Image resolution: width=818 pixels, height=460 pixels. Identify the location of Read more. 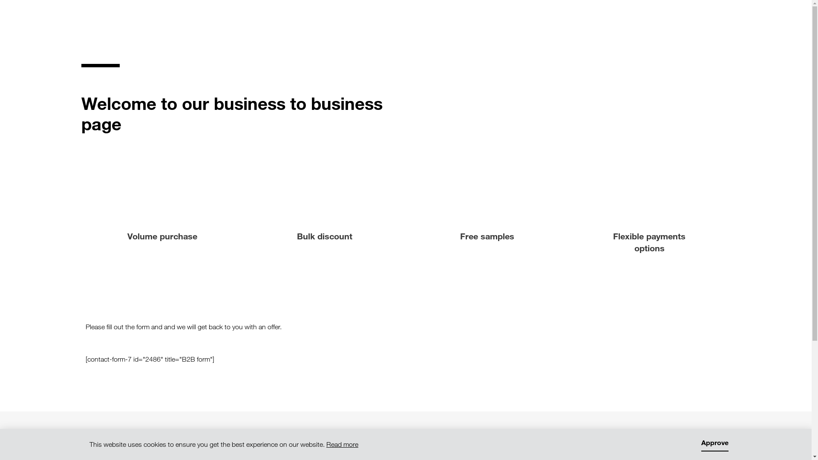
(343, 445).